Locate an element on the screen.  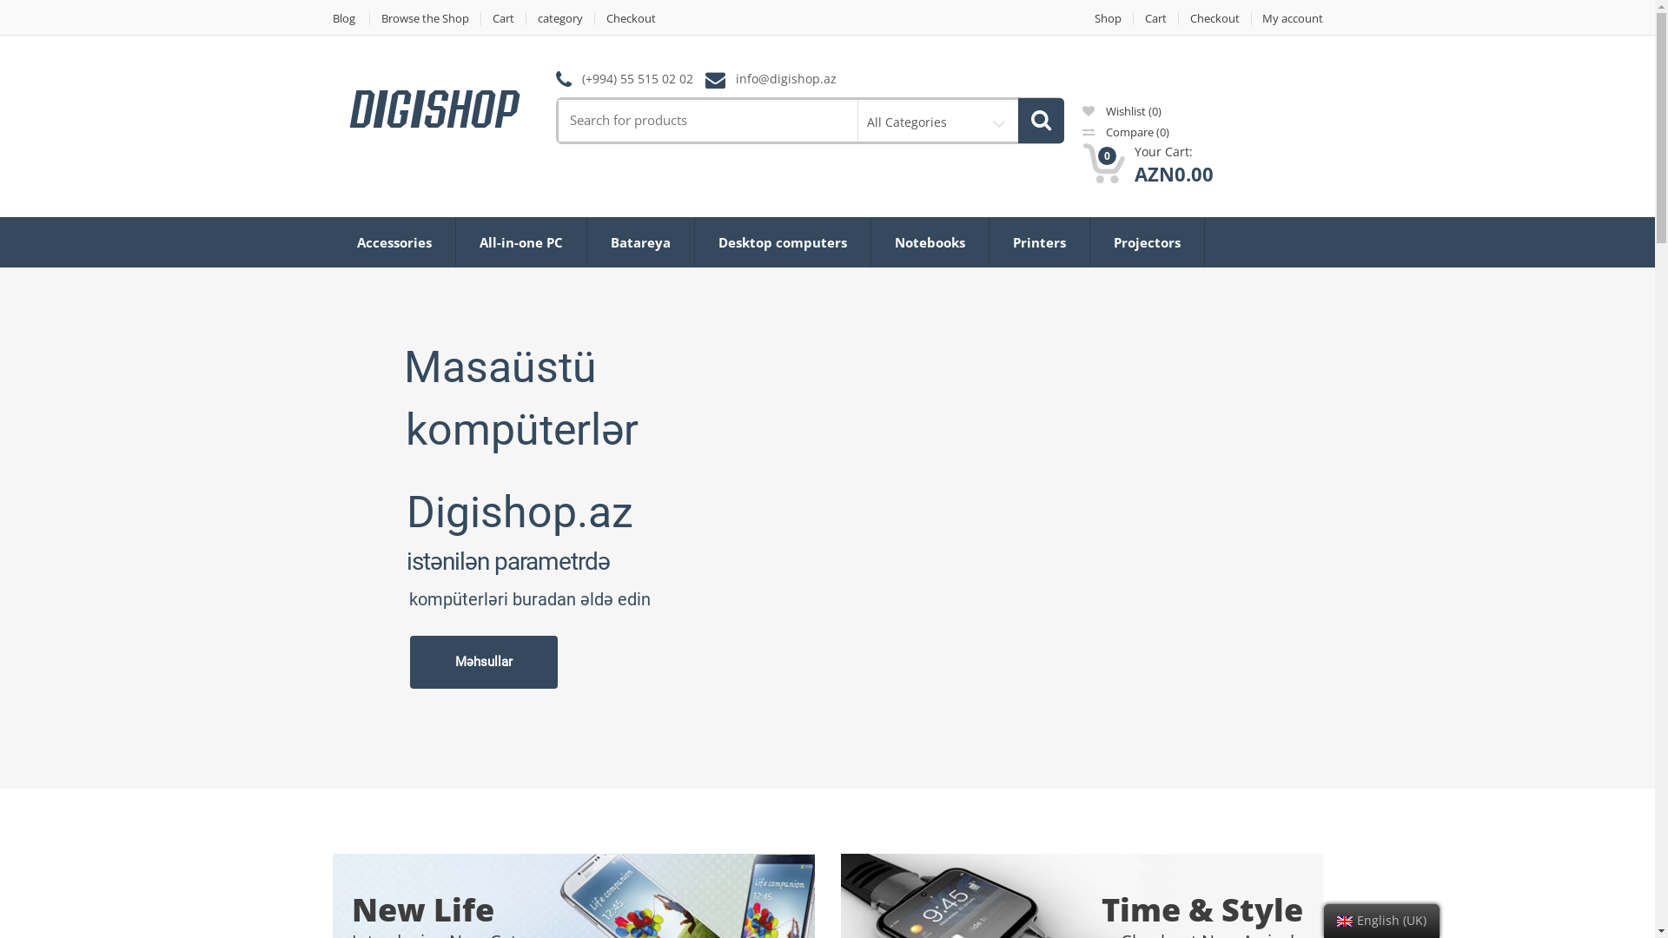
Batareya is located at coordinates (641, 242).